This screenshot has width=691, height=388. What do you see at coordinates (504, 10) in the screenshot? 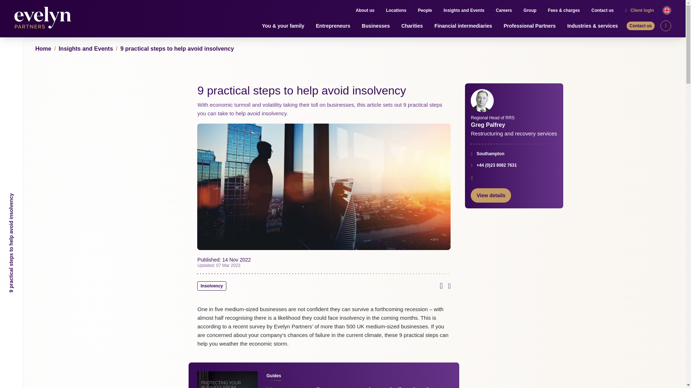
I see `Careers` at bounding box center [504, 10].